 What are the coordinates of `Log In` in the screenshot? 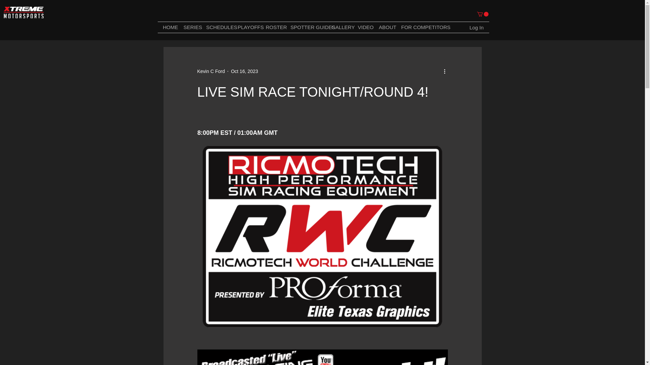 It's located at (477, 27).